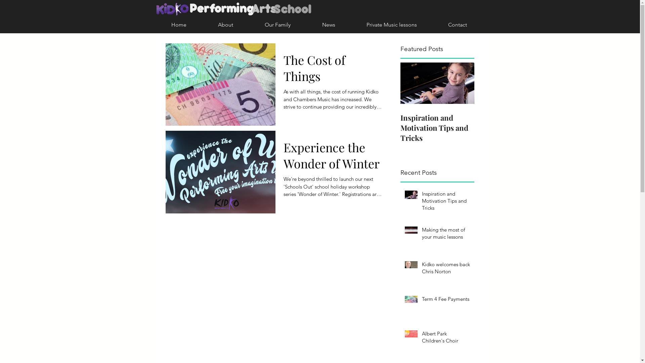 The height and width of the screenshot is (363, 645). I want to click on Home, so click(179, 25).